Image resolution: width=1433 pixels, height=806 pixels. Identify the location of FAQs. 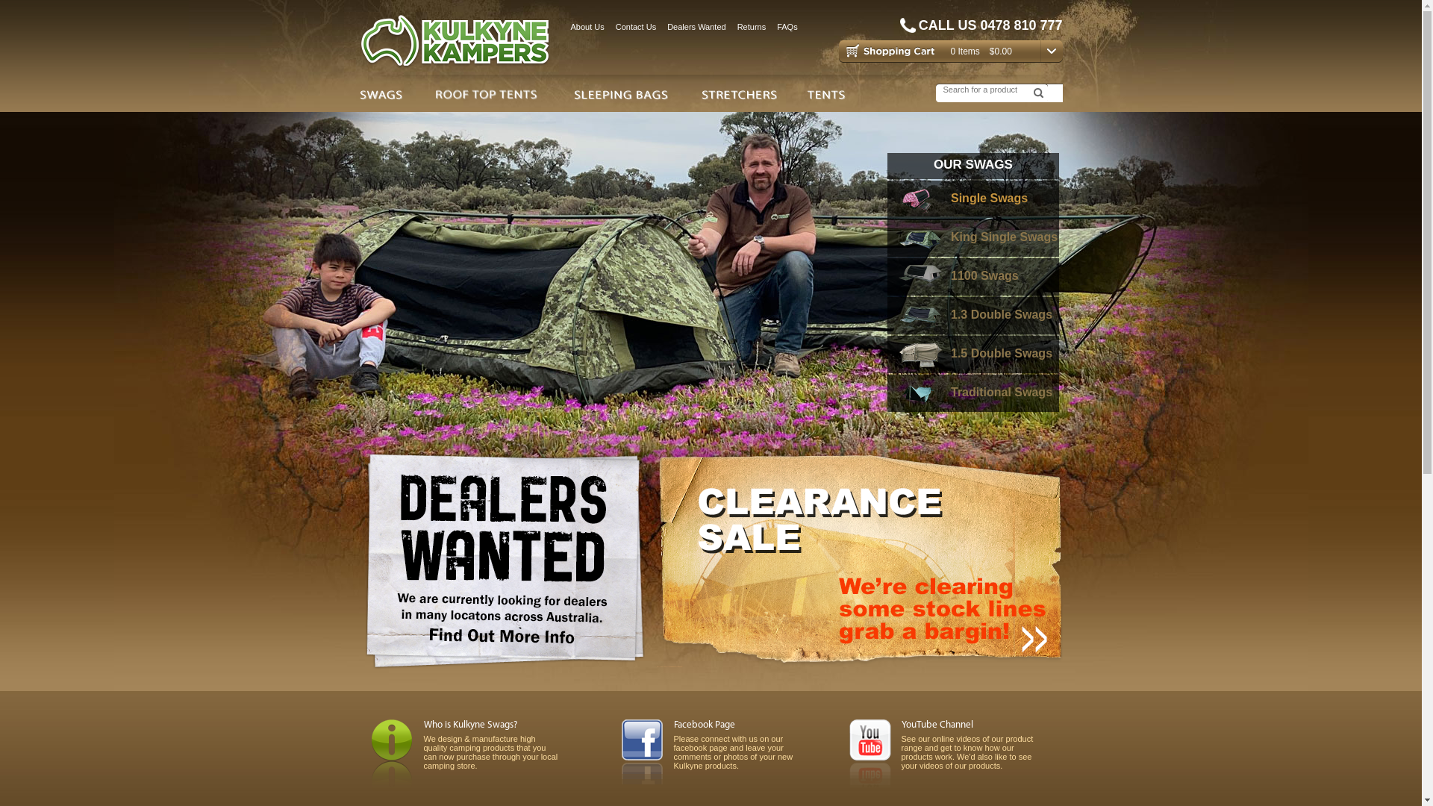
(787, 27).